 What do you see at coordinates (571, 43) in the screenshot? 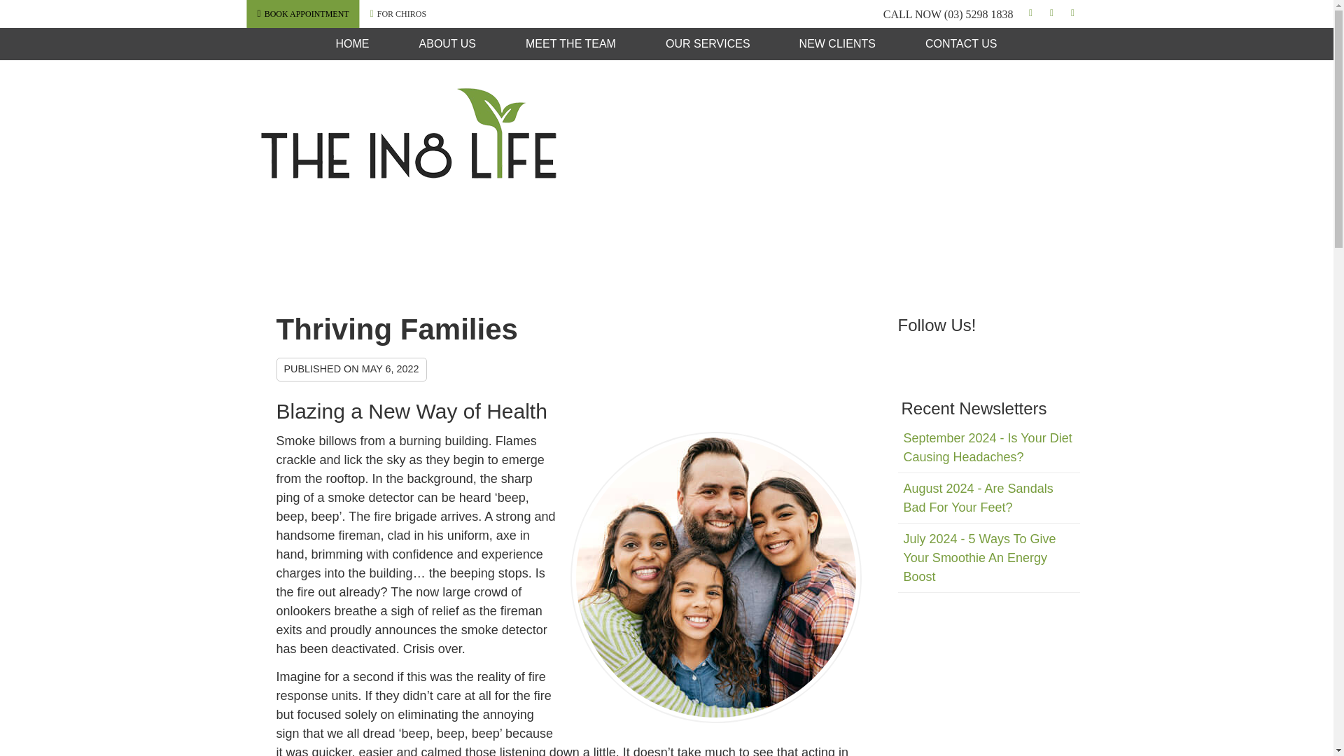
I see `MEET THE TEAM` at bounding box center [571, 43].